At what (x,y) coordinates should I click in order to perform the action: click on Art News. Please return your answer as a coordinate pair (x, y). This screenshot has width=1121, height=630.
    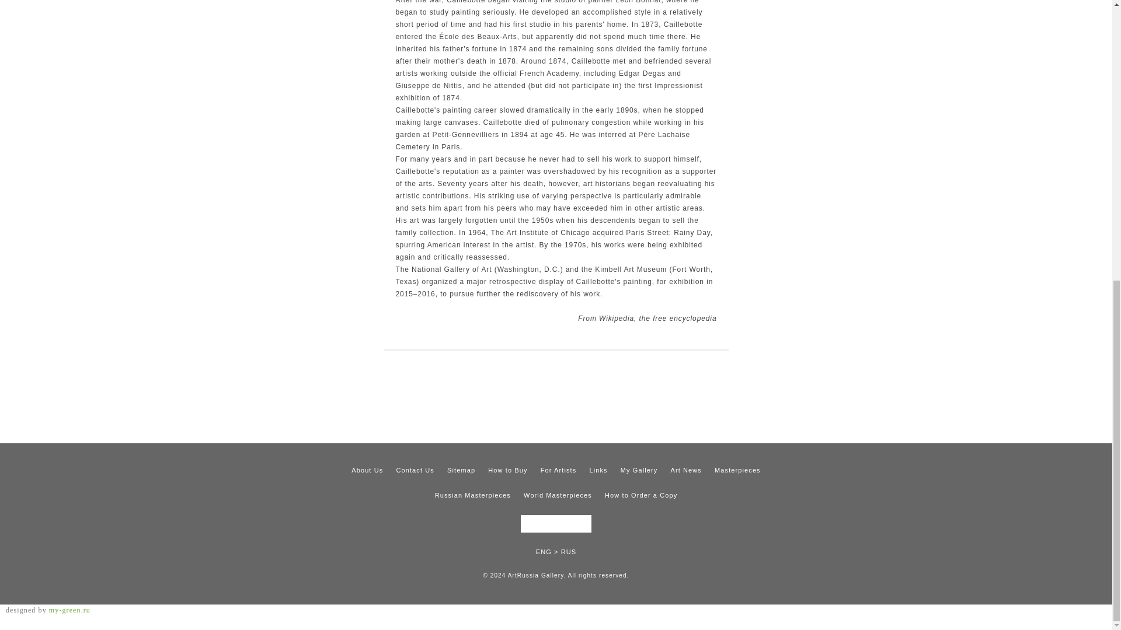
    Looking at the image, I should click on (685, 470).